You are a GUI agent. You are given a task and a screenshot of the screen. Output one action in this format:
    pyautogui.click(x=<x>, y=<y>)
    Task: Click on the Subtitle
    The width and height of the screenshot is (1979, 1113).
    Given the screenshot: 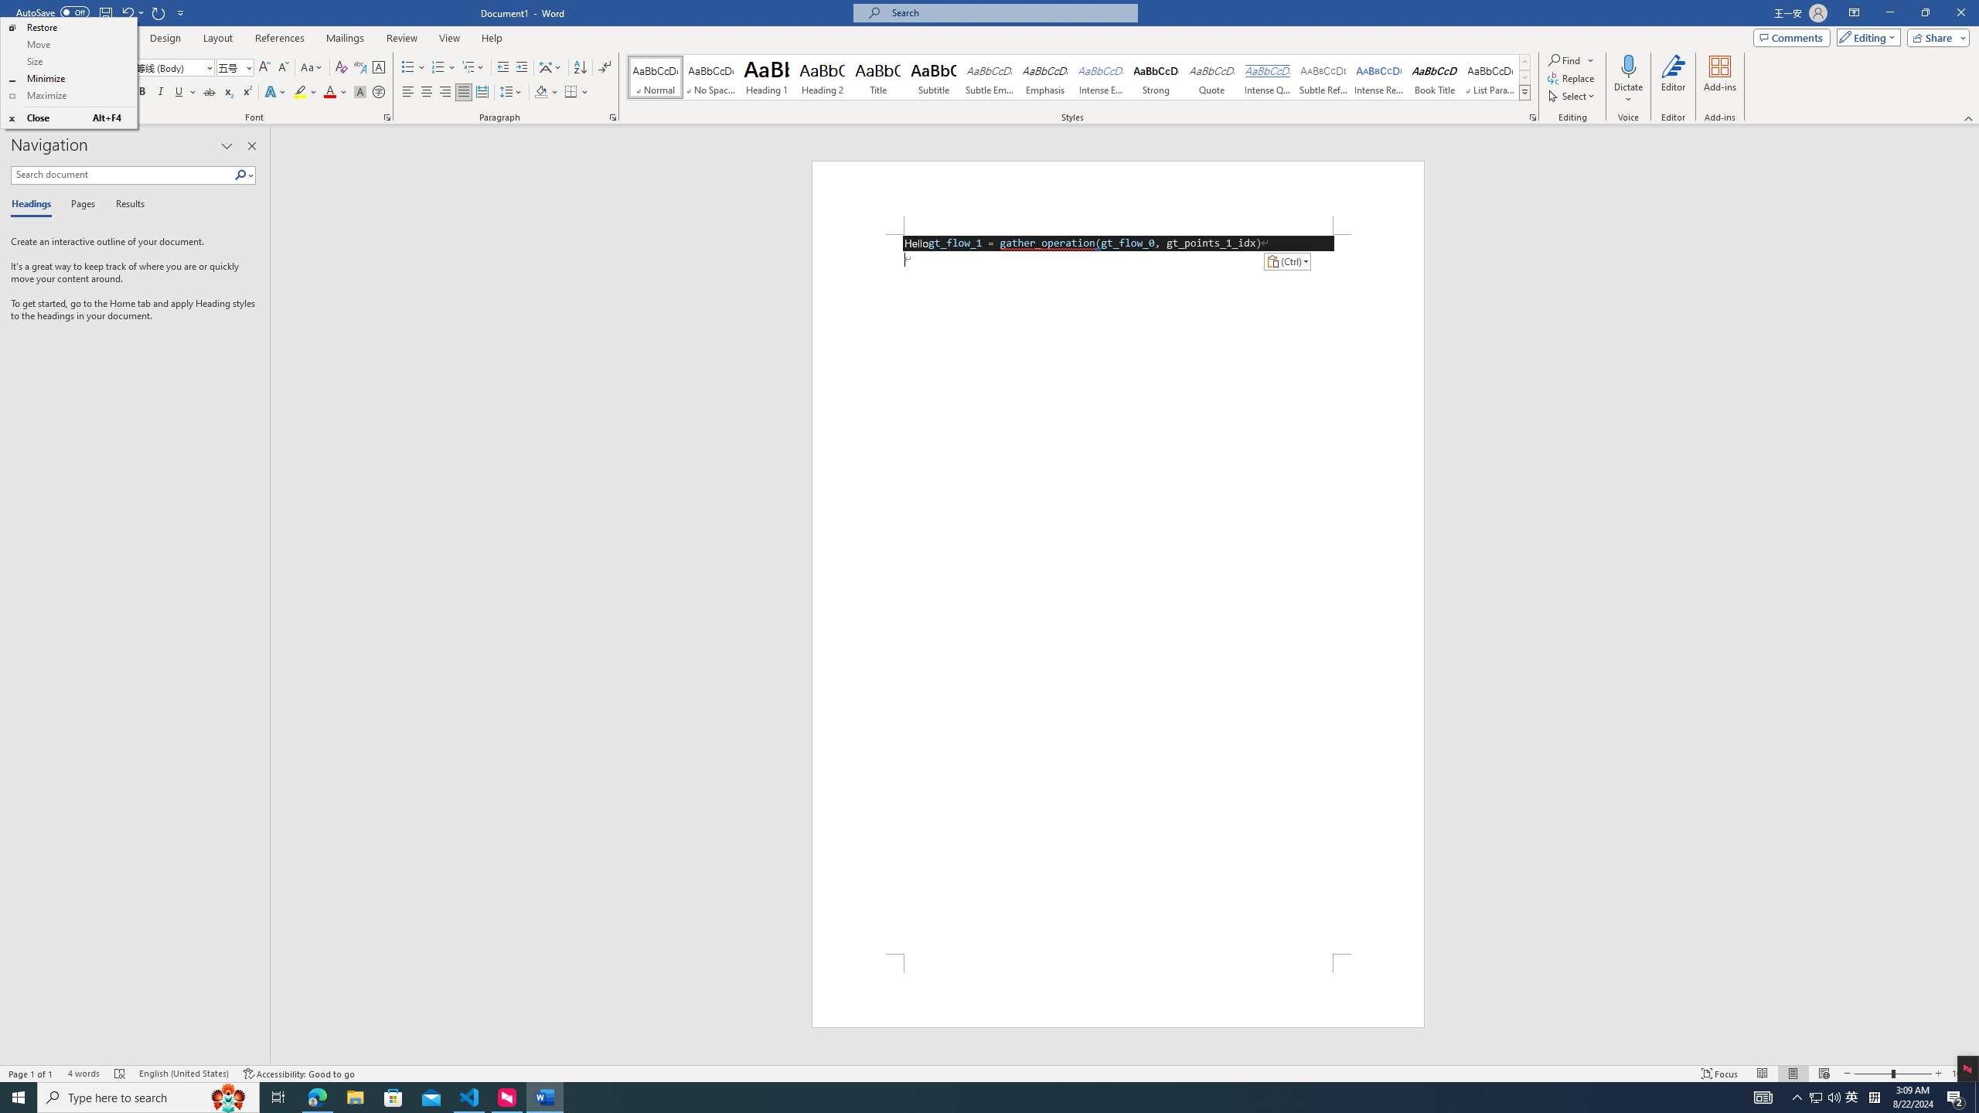 What is the action you would take?
    pyautogui.click(x=934, y=77)
    